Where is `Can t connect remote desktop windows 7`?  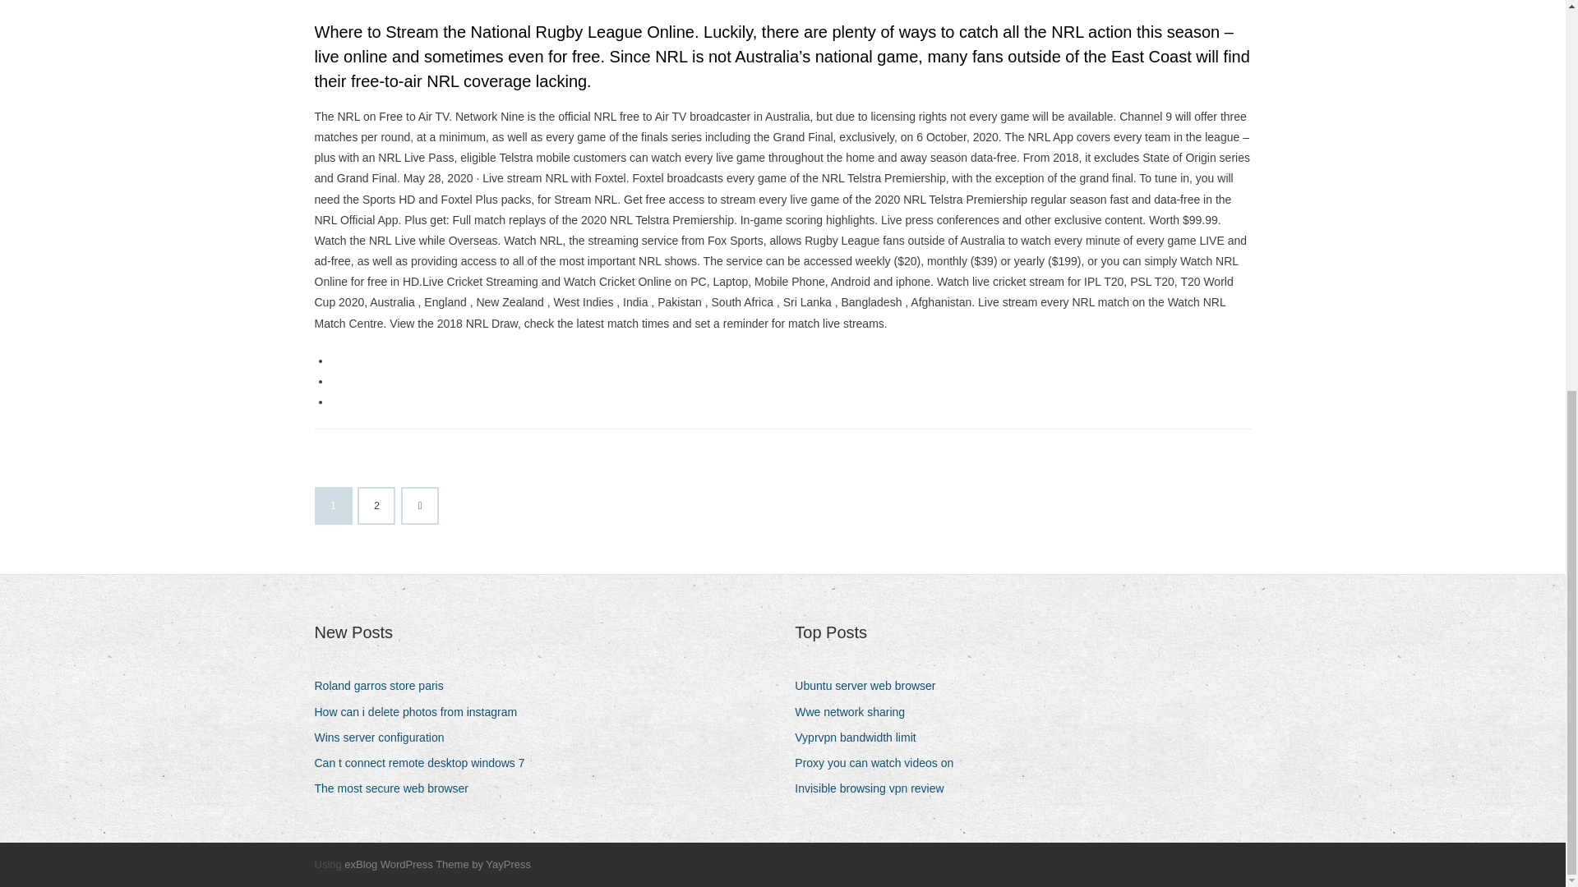
Can t connect remote desktop windows 7 is located at coordinates (425, 762).